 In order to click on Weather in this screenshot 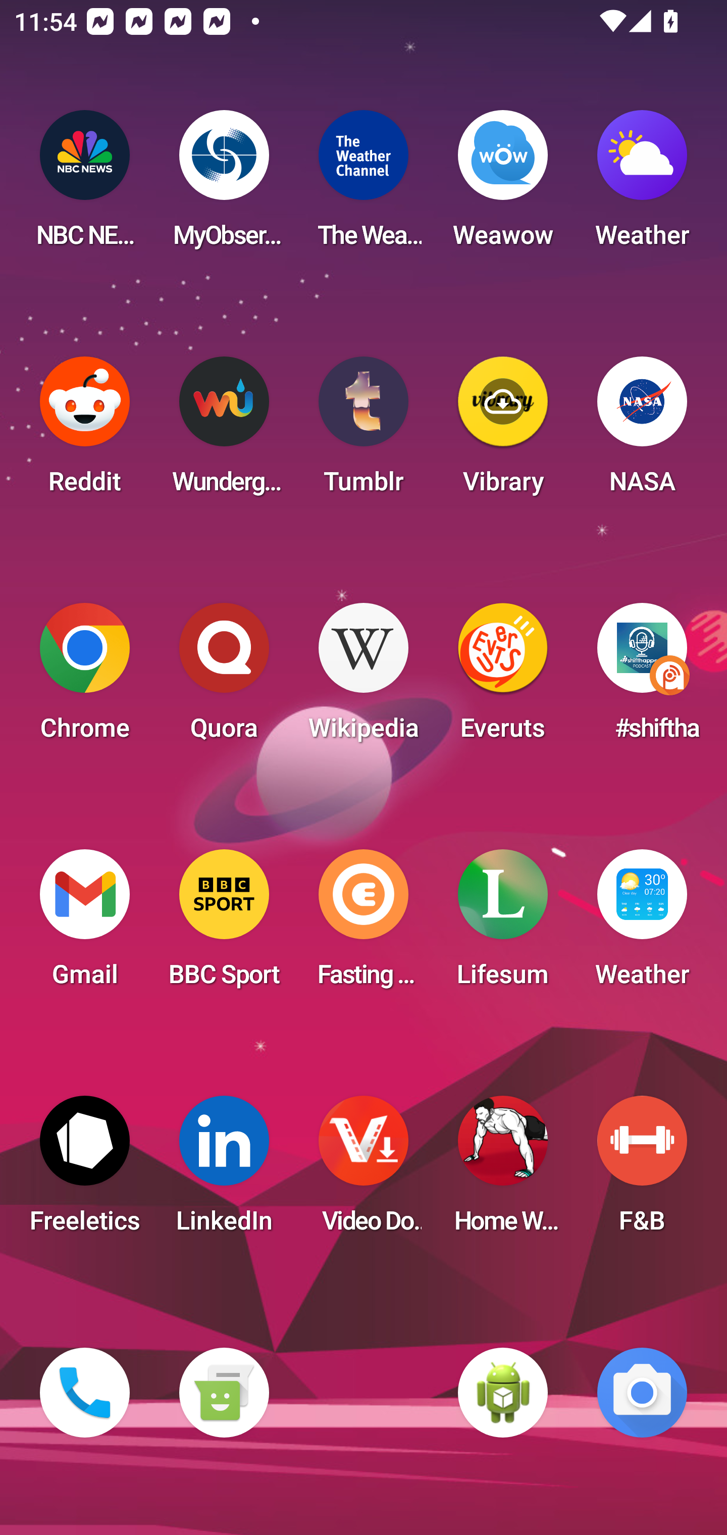, I will do `click(642, 924)`.